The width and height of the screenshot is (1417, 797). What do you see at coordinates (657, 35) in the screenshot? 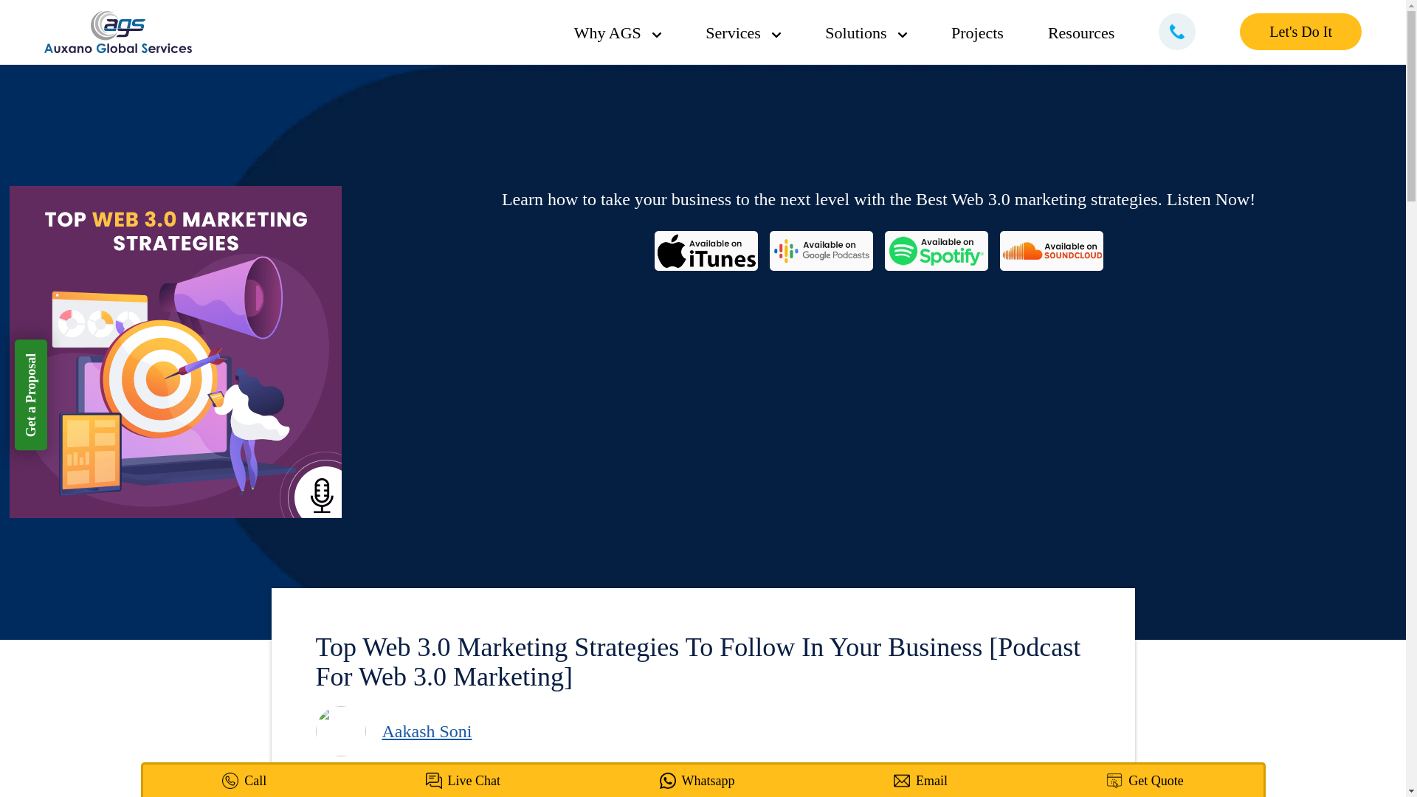
I see `Vector Smart Object1` at bounding box center [657, 35].